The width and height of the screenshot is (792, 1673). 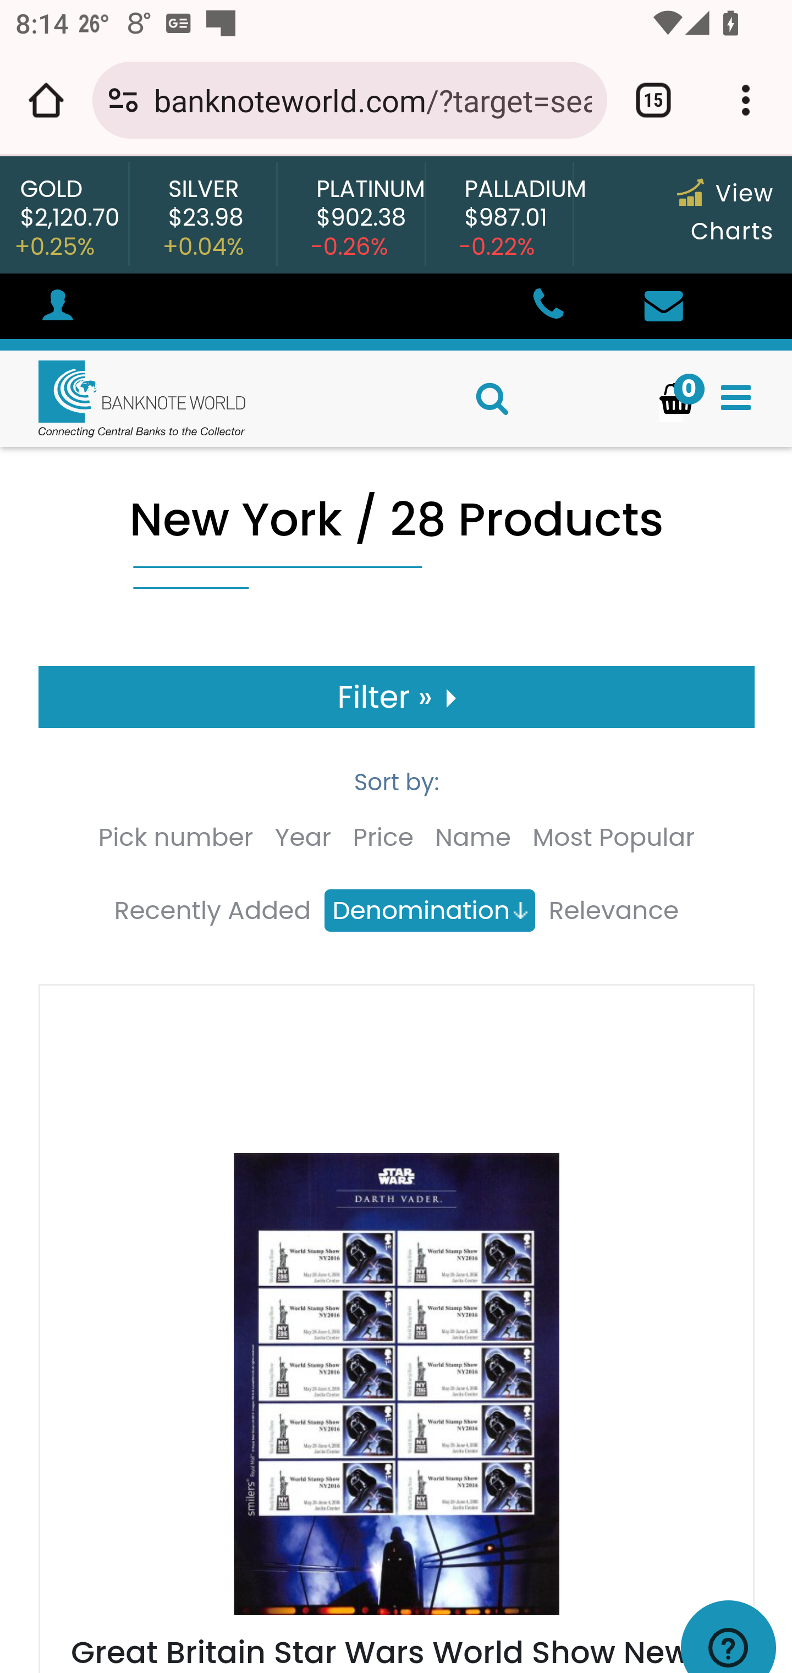 What do you see at coordinates (613, 911) in the screenshot?
I see `Relevance` at bounding box center [613, 911].